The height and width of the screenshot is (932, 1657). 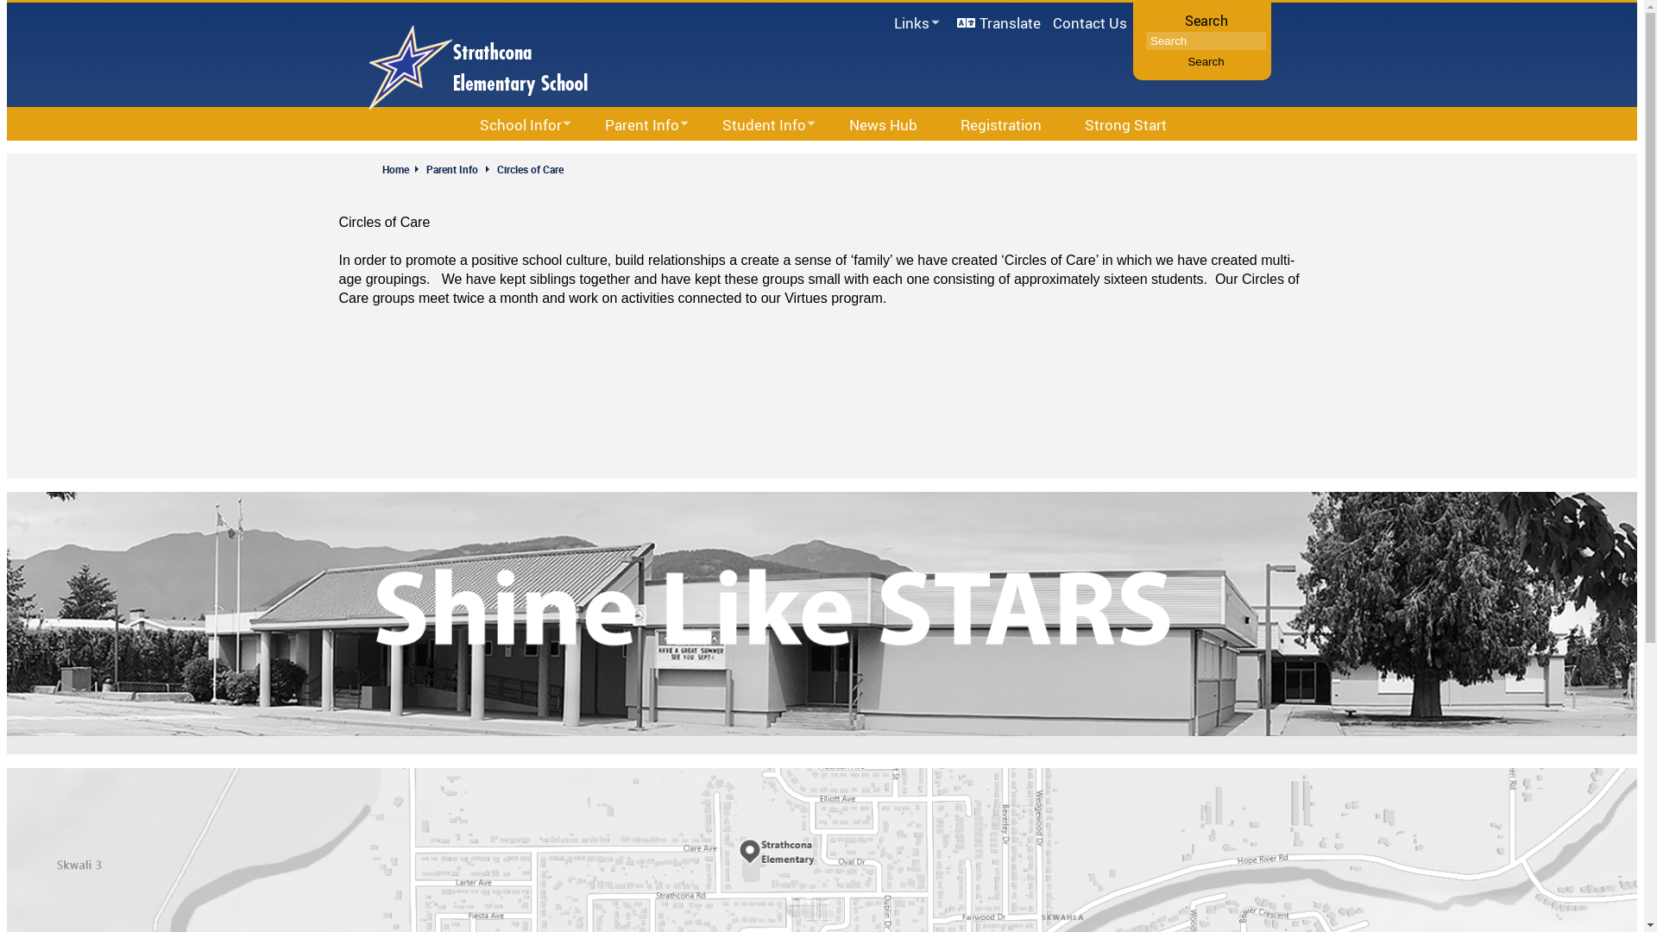 I want to click on Parent Info, so click(x=452, y=169).